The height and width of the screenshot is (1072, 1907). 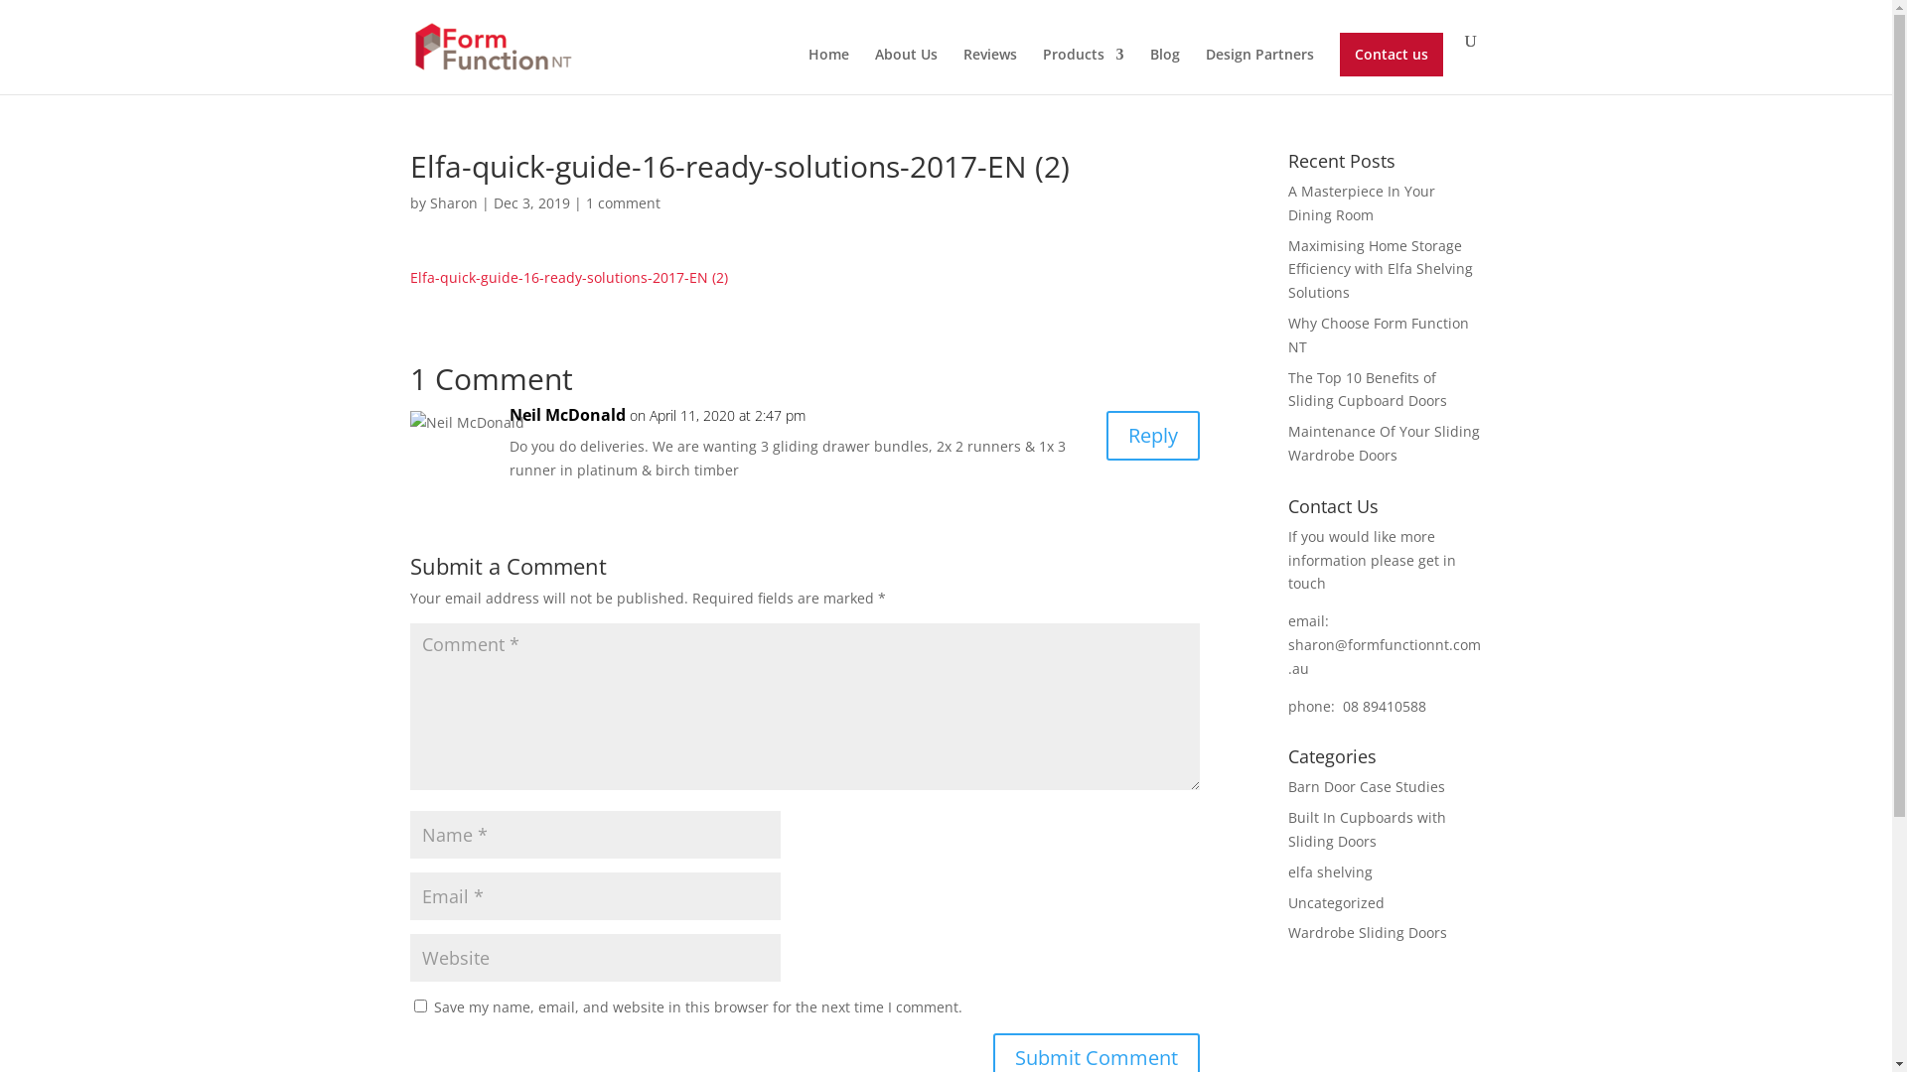 What do you see at coordinates (568, 278) in the screenshot?
I see `Elfa-quick-guide-16-ready-solutions-2017-EN (2)` at bounding box center [568, 278].